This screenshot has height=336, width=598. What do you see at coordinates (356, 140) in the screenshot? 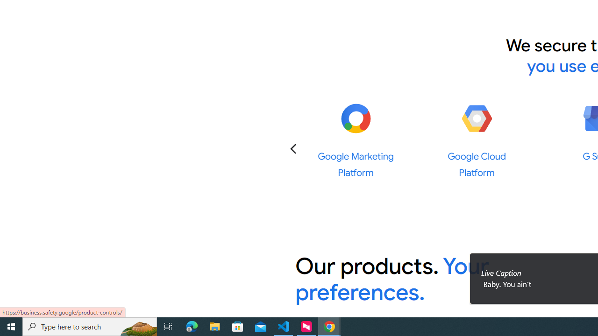
I see `Google Marketing Platform Google Marketing Platform` at bounding box center [356, 140].